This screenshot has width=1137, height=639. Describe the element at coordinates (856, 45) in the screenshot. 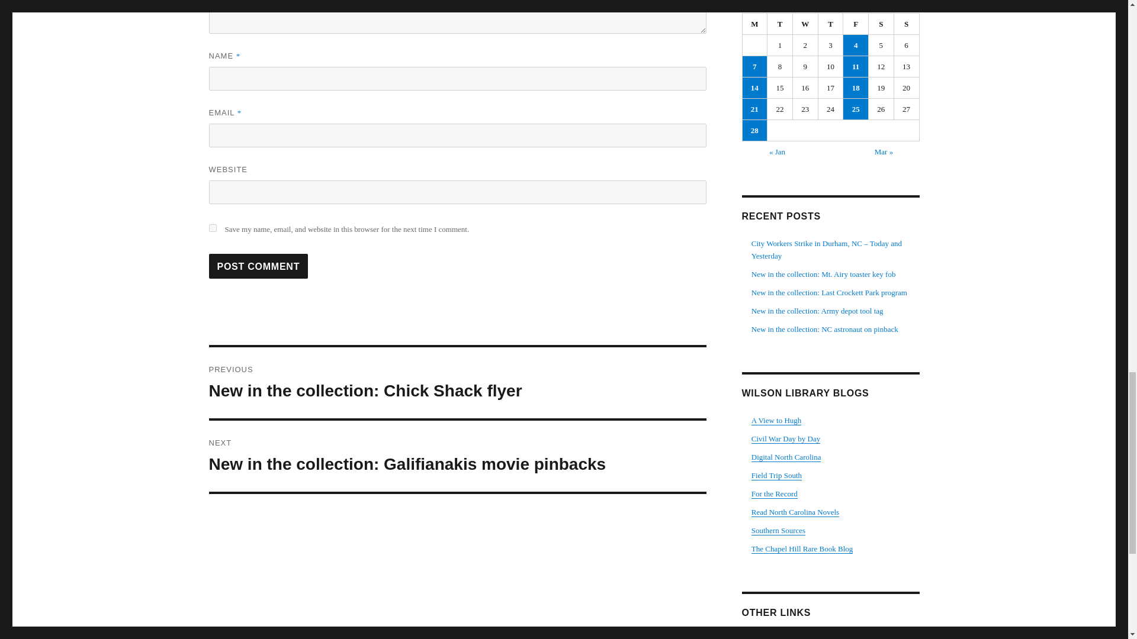

I see `4` at that location.